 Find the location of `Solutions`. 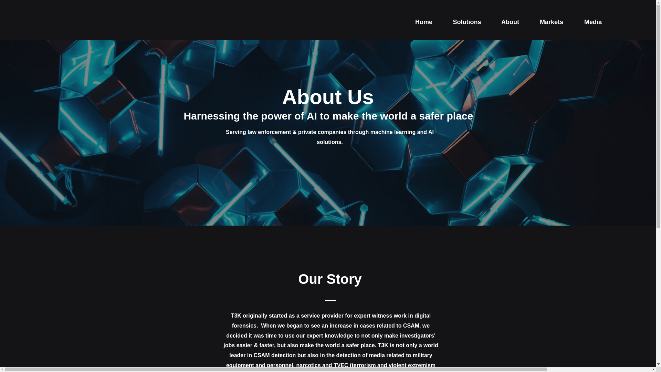

Solutions is located at coordinates (467, 22).